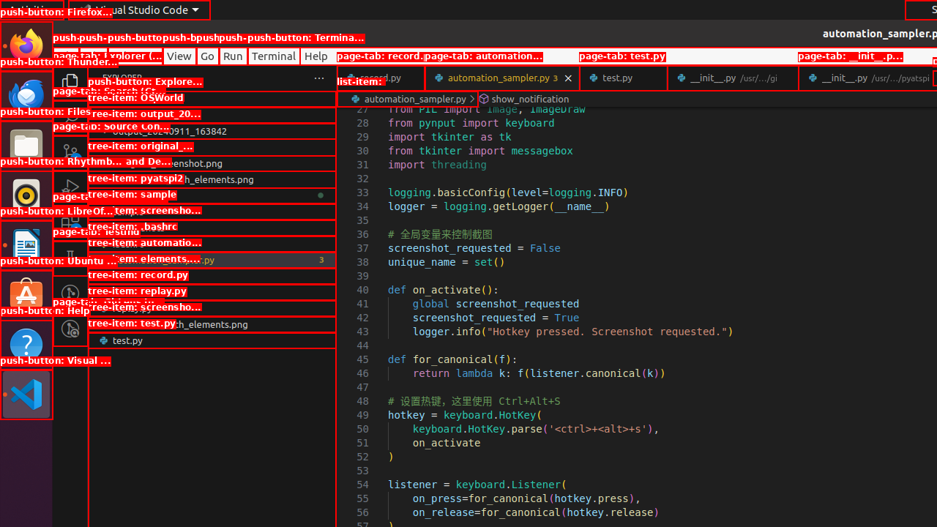 The height and width of the screenshot is (527, 937). Describe the element at coordinates (233, 56) in the screenshot. I see `Run` at that location.